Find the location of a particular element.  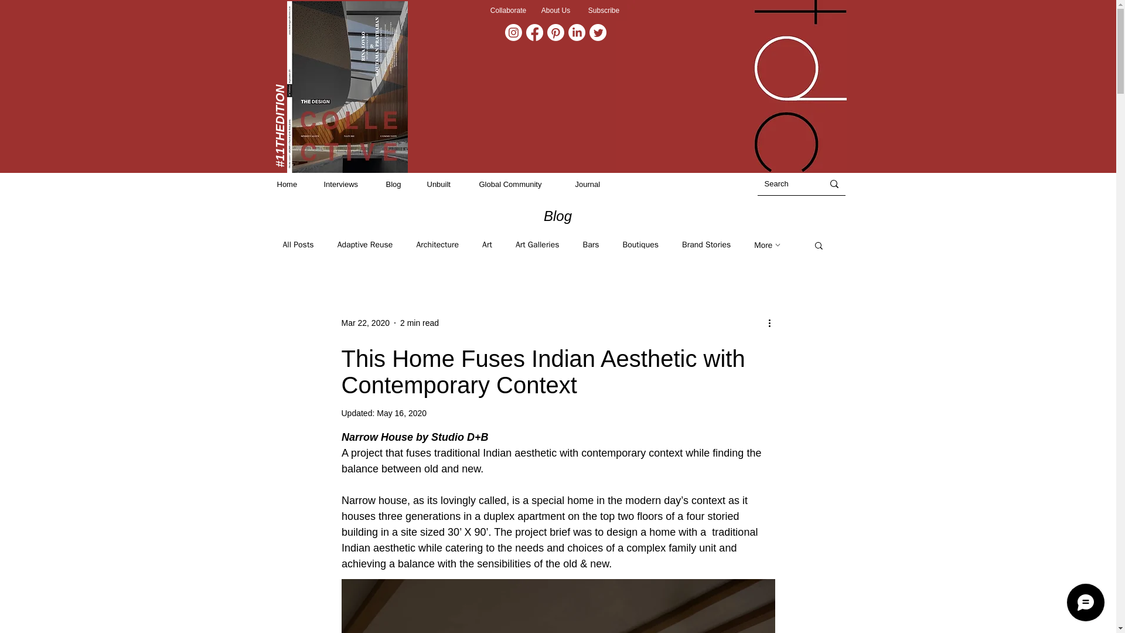

Global Community is located at coordinates (521, 184).